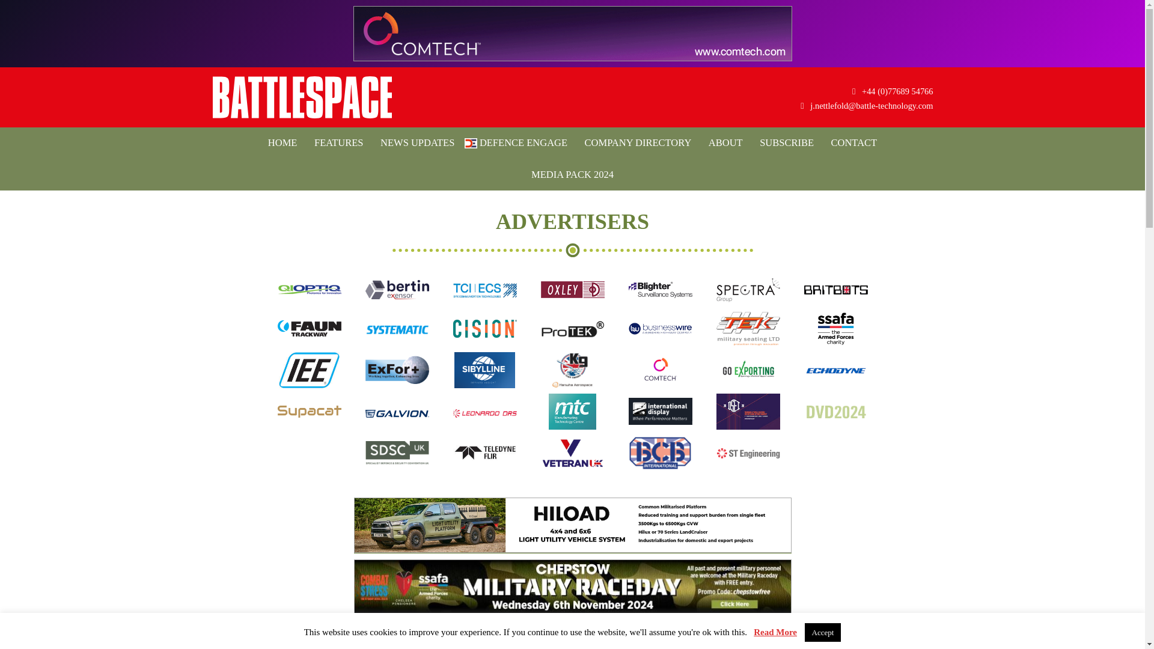 Image resolution: width=1154 pixels, height=649 pixels. What do you see at coordinates (786, 143) in the screenshot?
I see `SUBSCRIBE` at bounding box center [786, 143].